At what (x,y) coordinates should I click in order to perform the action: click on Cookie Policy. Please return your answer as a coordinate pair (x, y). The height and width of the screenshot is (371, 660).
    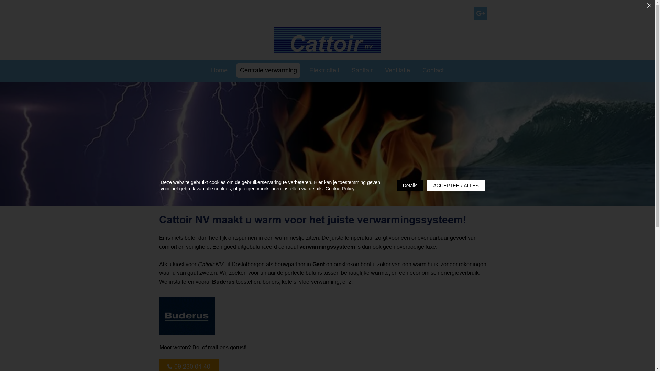
    Looking at the image, I should click on (340, 189).